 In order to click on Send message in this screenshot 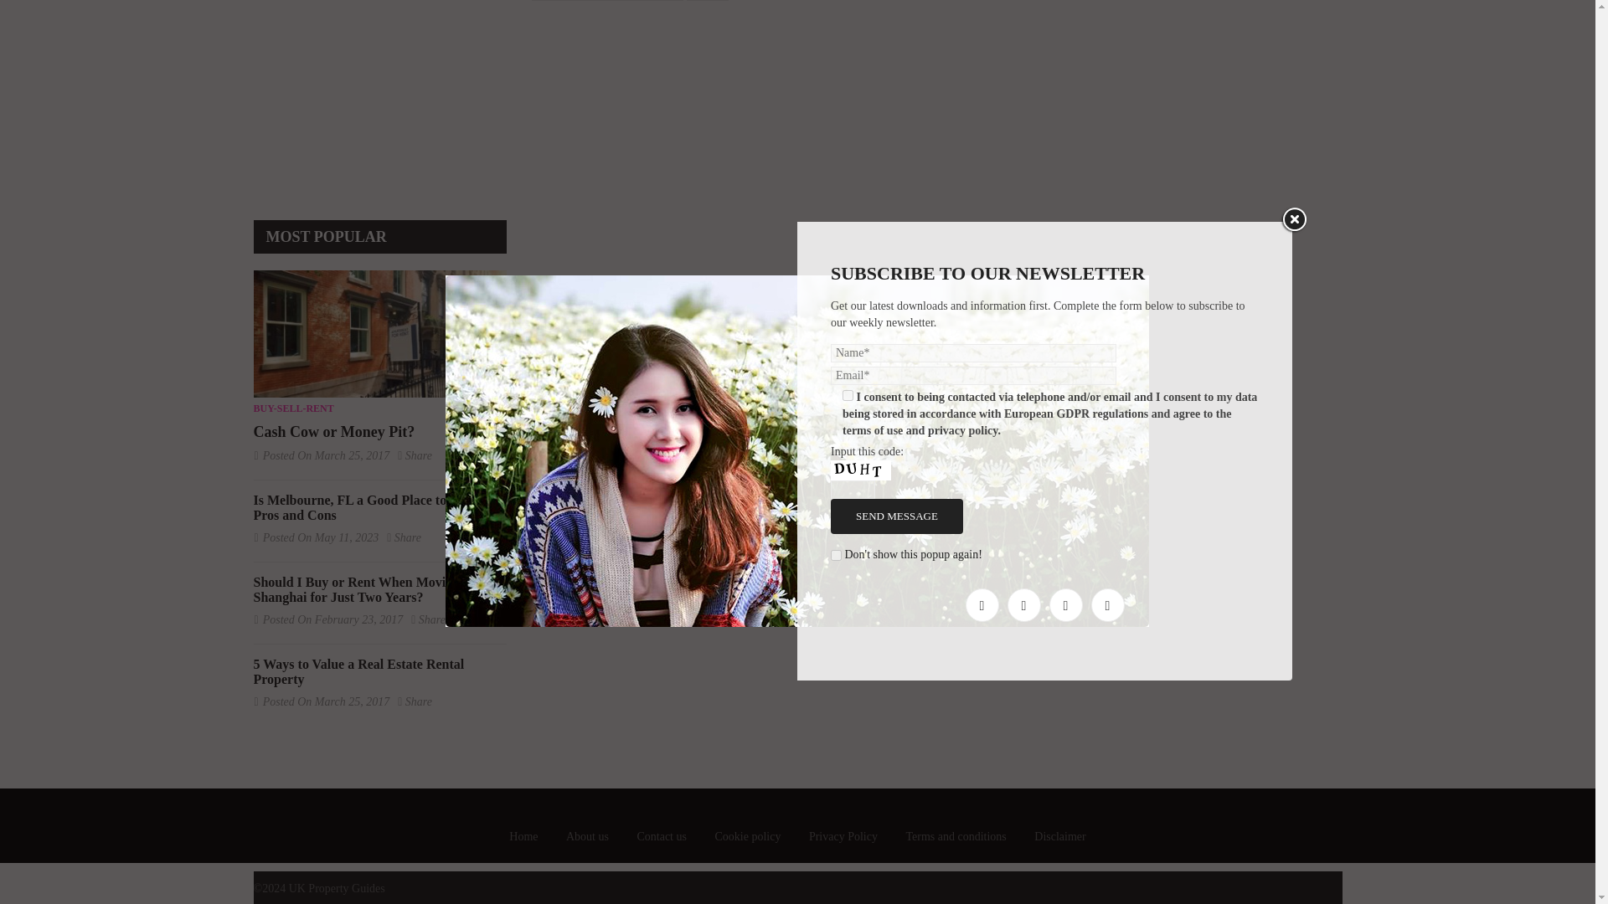, I will do `click(897, 14)`.